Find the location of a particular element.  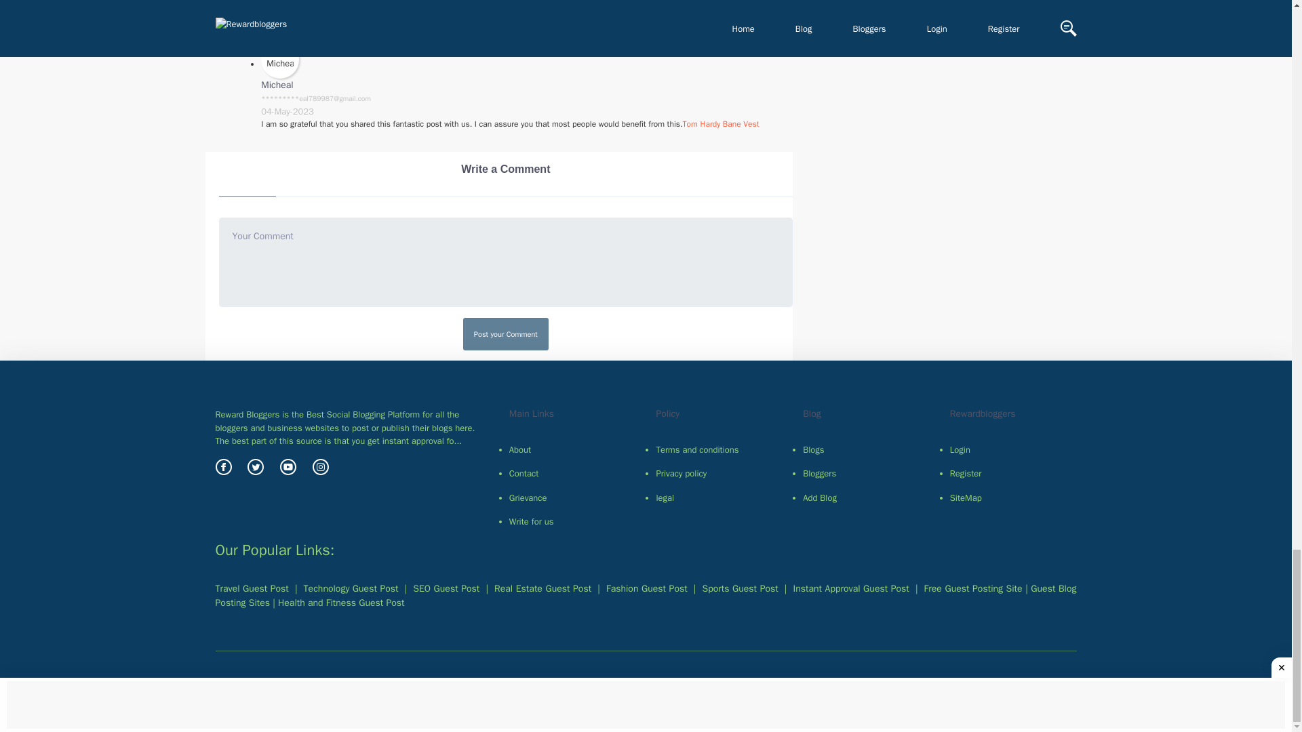

Omegle online is located at coordinates (411, 24).